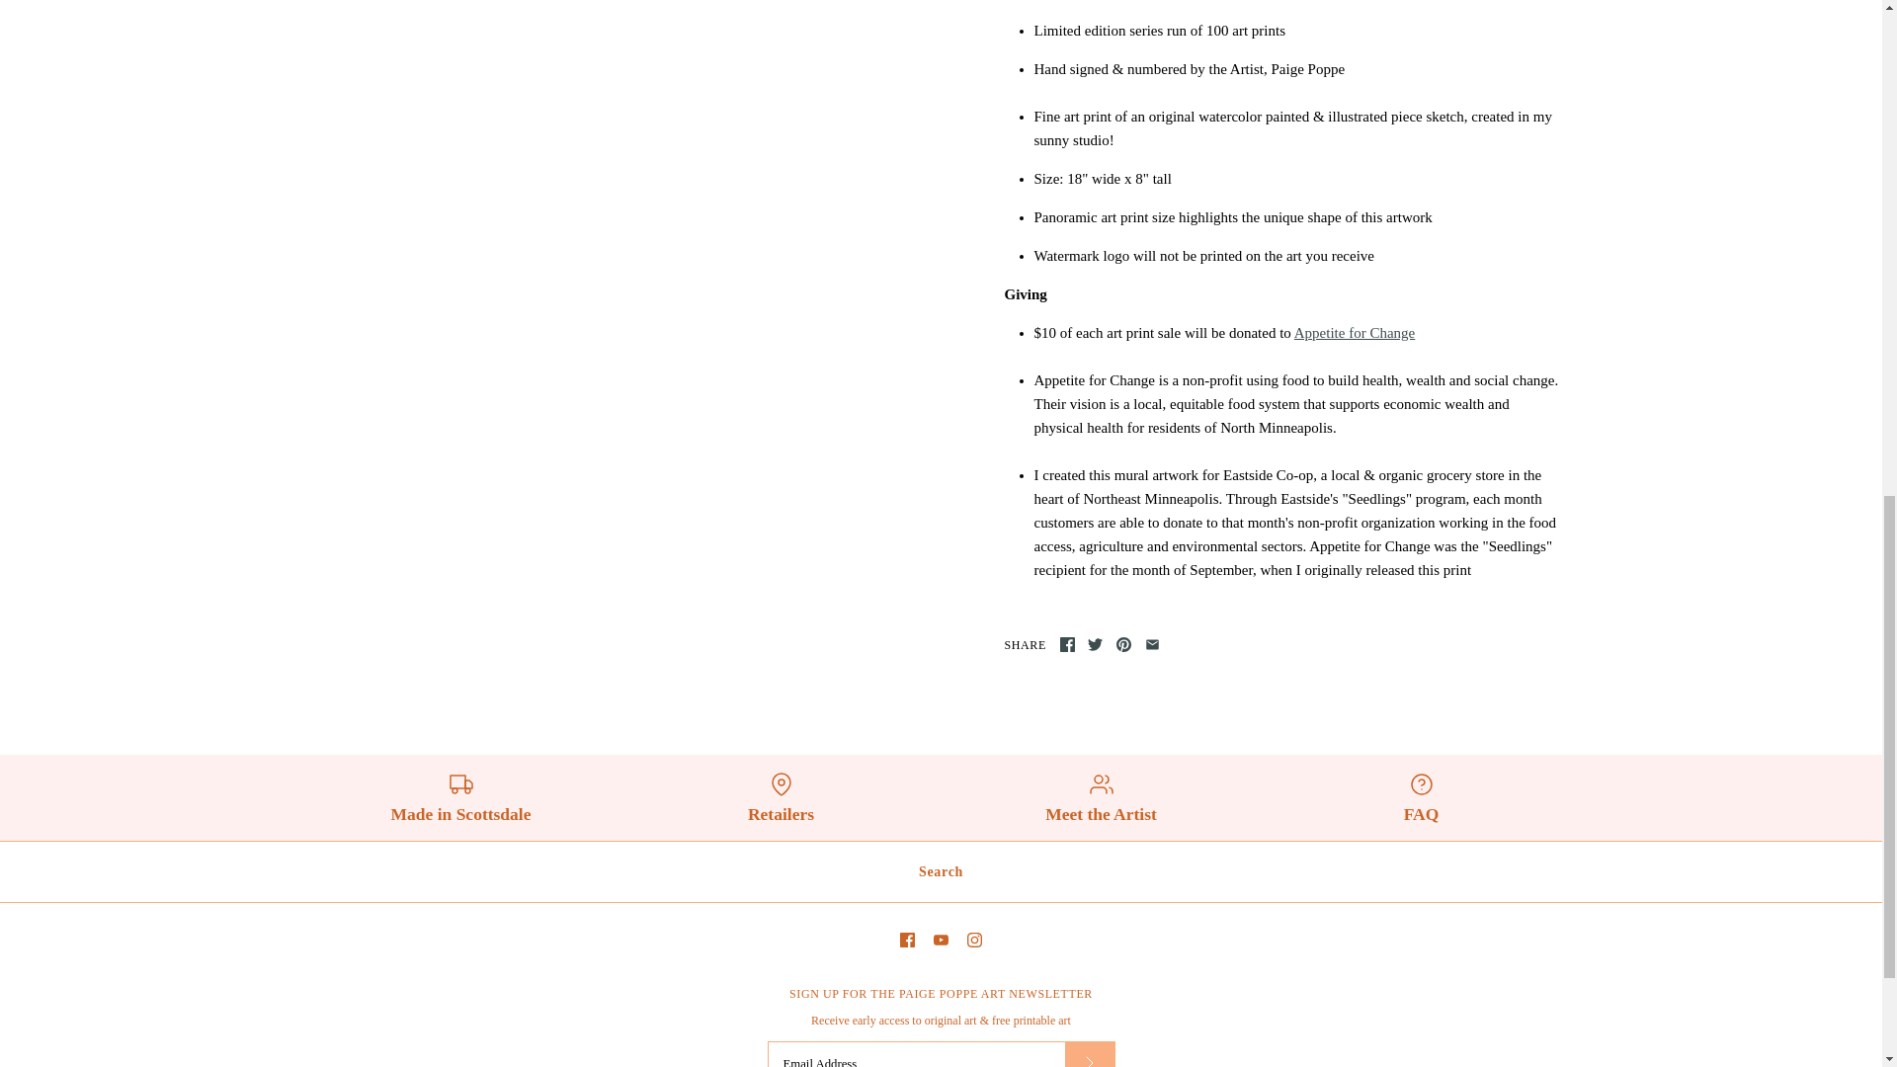 Image resolution: width=1897 pixels, height=1067 pixels. I want to click on Email, so click(1152, 644).